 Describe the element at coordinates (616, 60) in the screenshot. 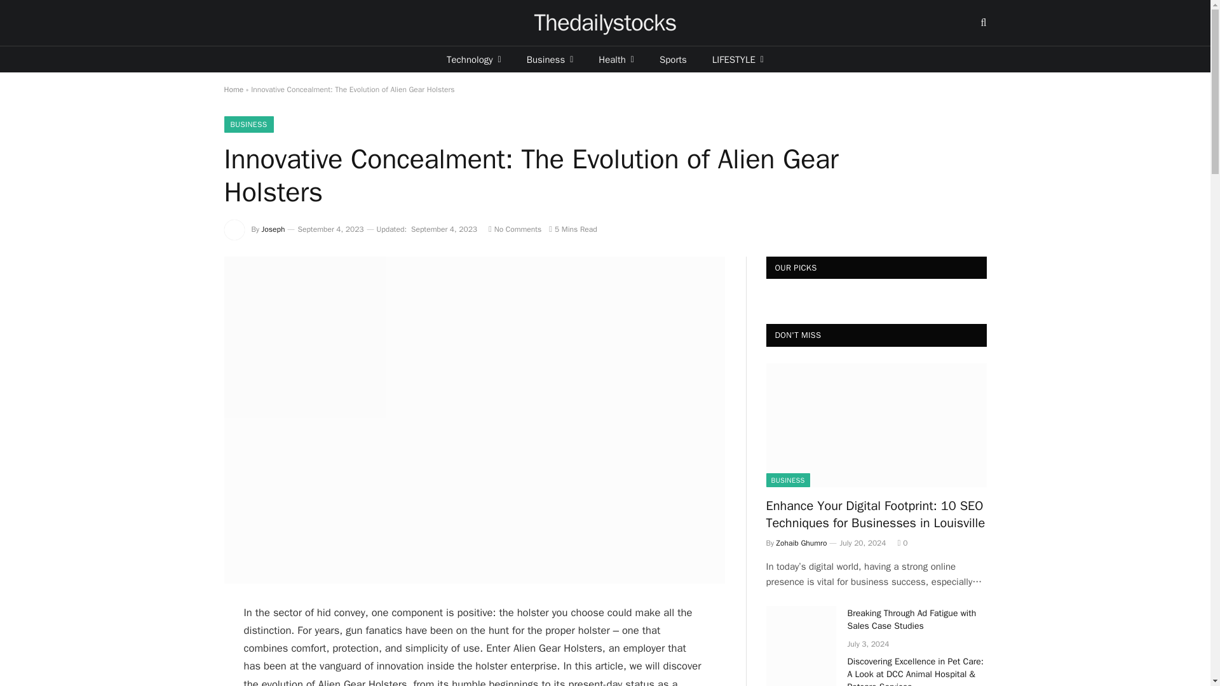

I see `Health` at that location.